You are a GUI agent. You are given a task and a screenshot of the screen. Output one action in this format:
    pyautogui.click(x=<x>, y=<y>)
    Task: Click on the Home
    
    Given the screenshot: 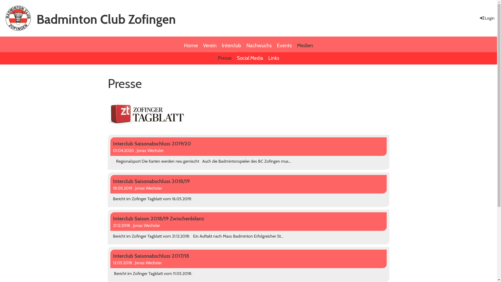 What is the action you would take?
    pyautogui.click(x=191, y=44)
    